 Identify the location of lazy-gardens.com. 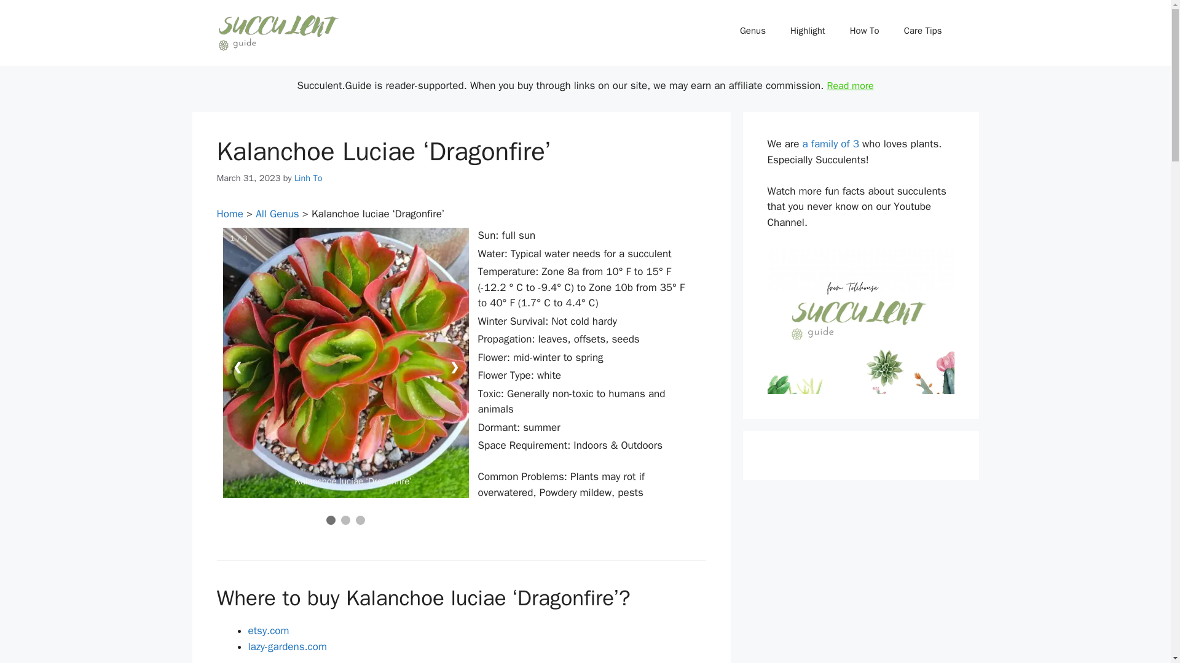
(287, 646).